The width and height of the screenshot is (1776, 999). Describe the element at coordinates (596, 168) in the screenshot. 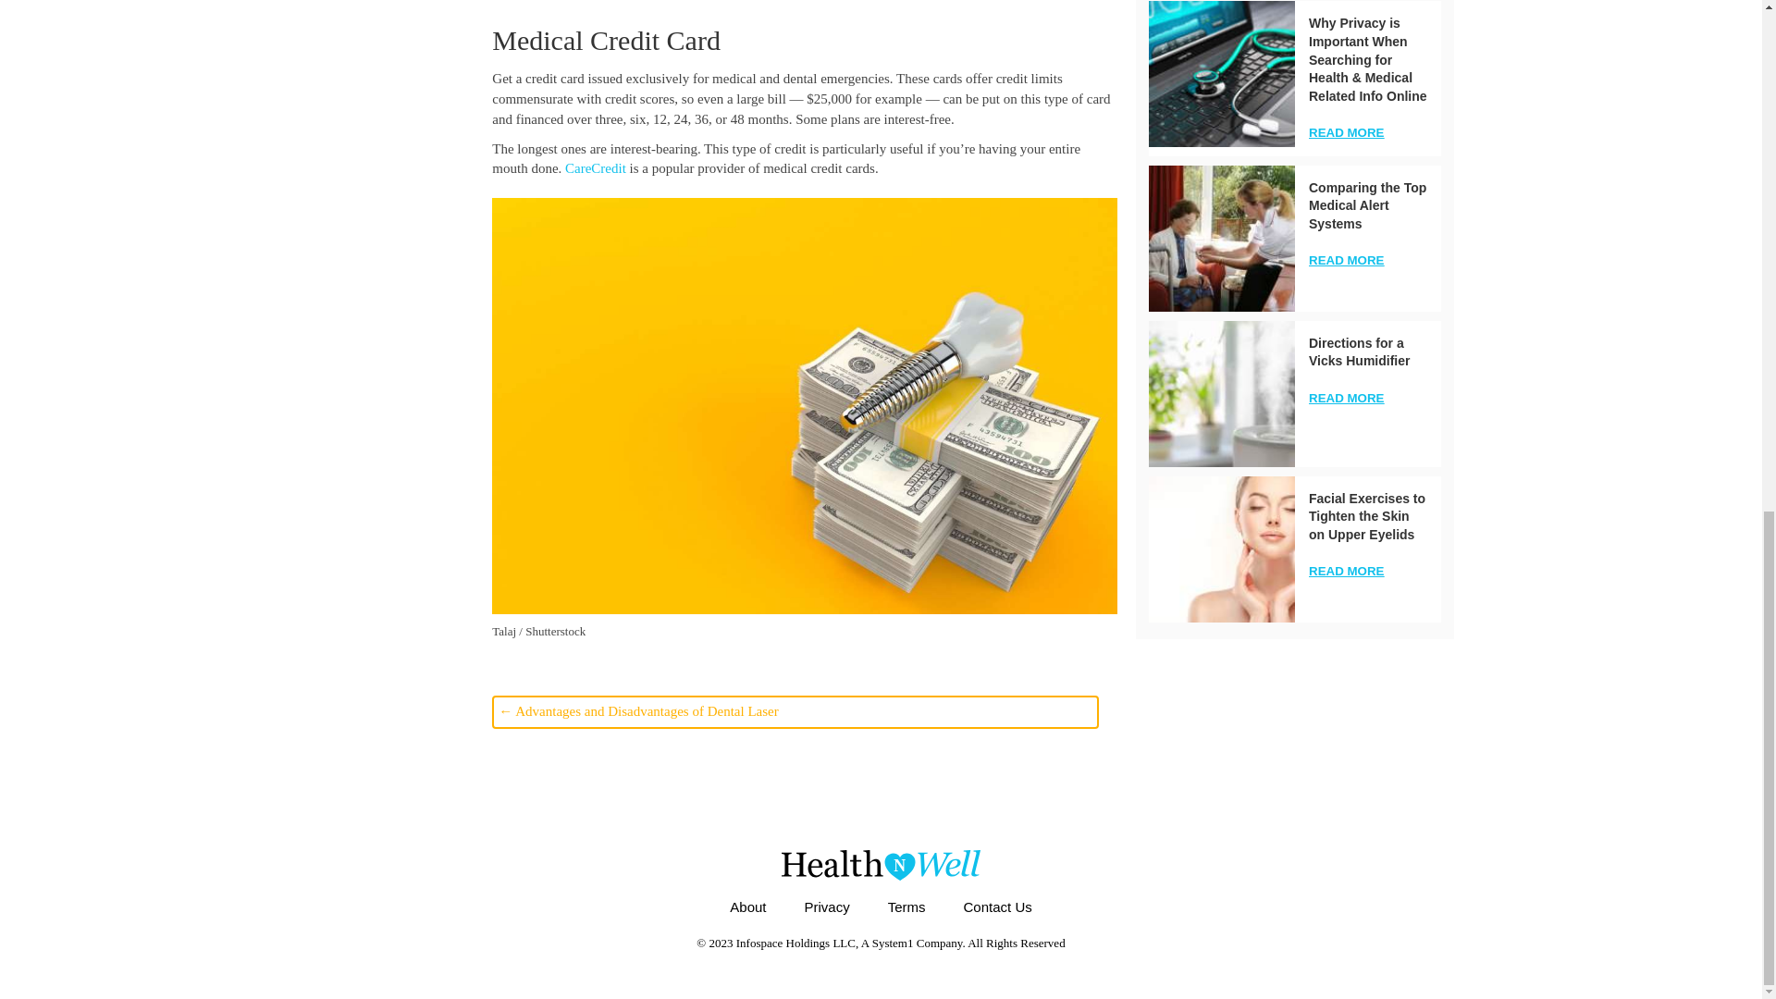

I see `CareCredit` at that location.